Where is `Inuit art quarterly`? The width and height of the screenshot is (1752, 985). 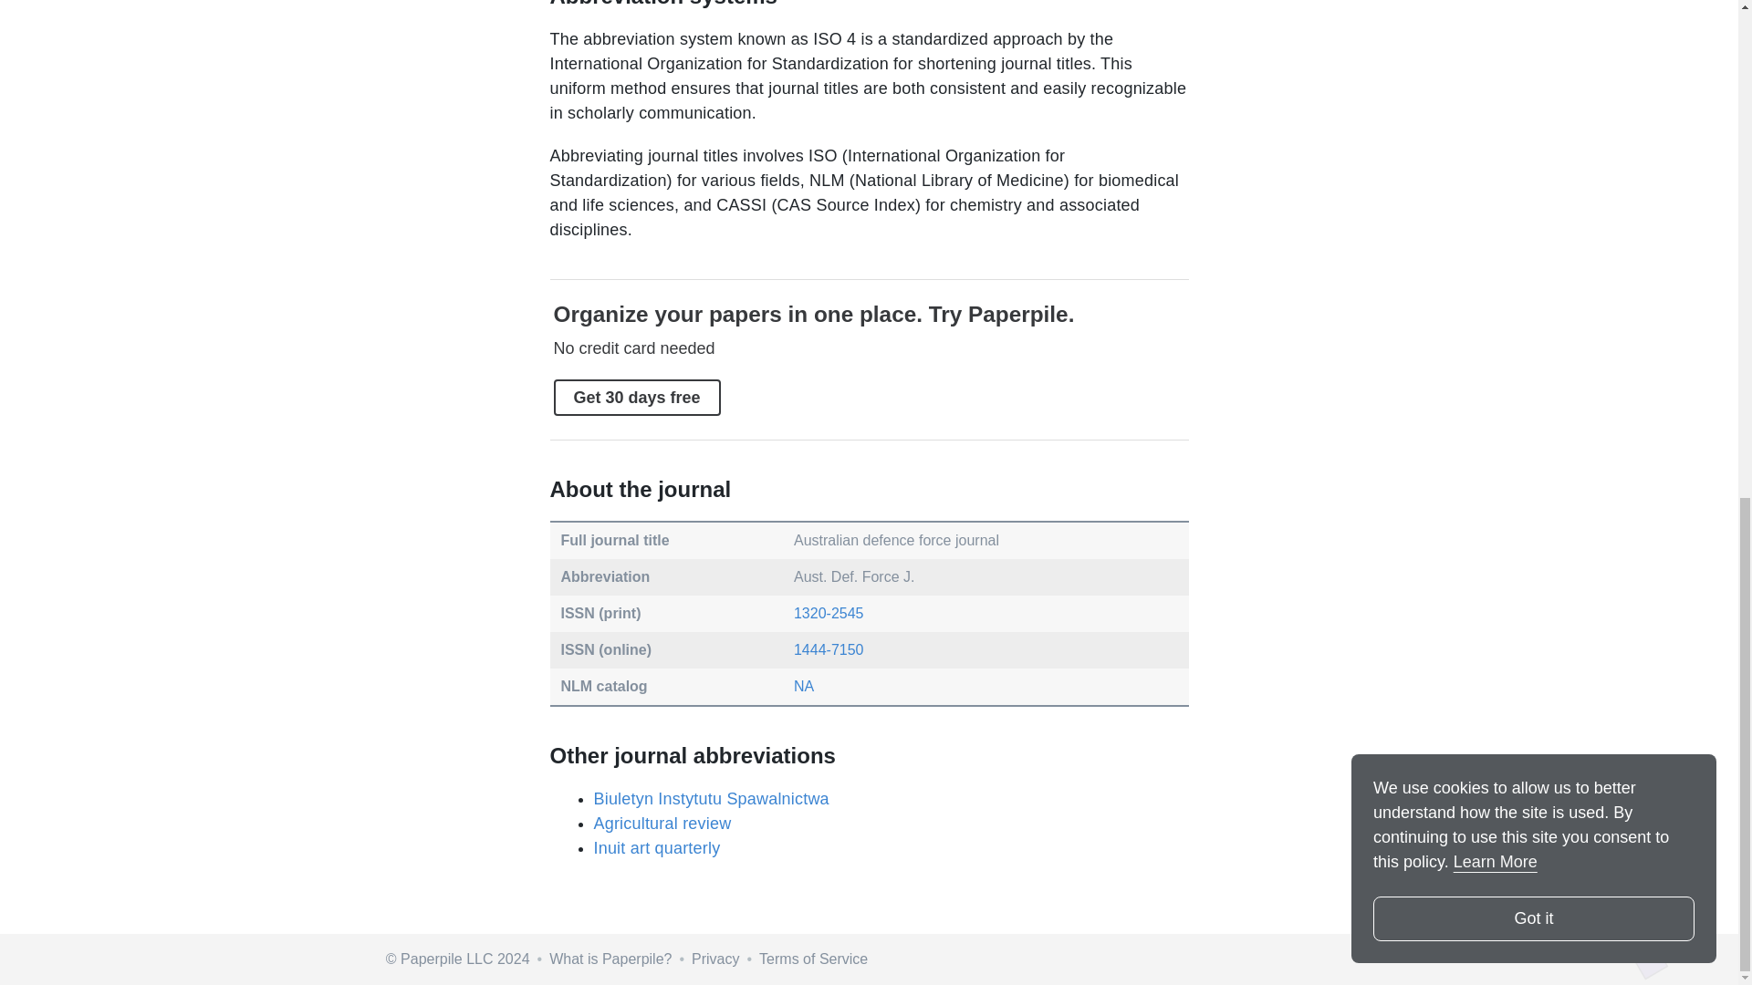 Inuit art quarterly is located at coordinates (655, 848).